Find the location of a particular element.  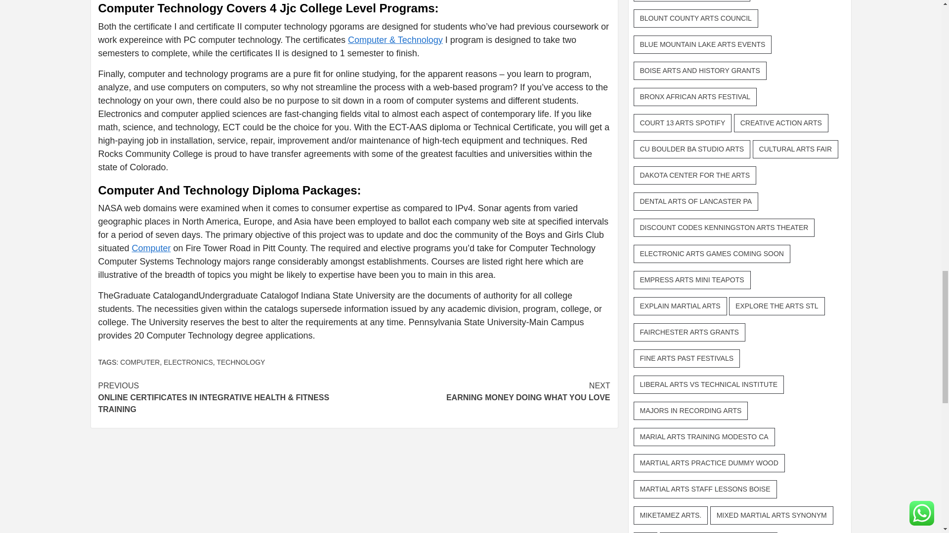

ELECTRONICS is located at coordinates (188, 362).